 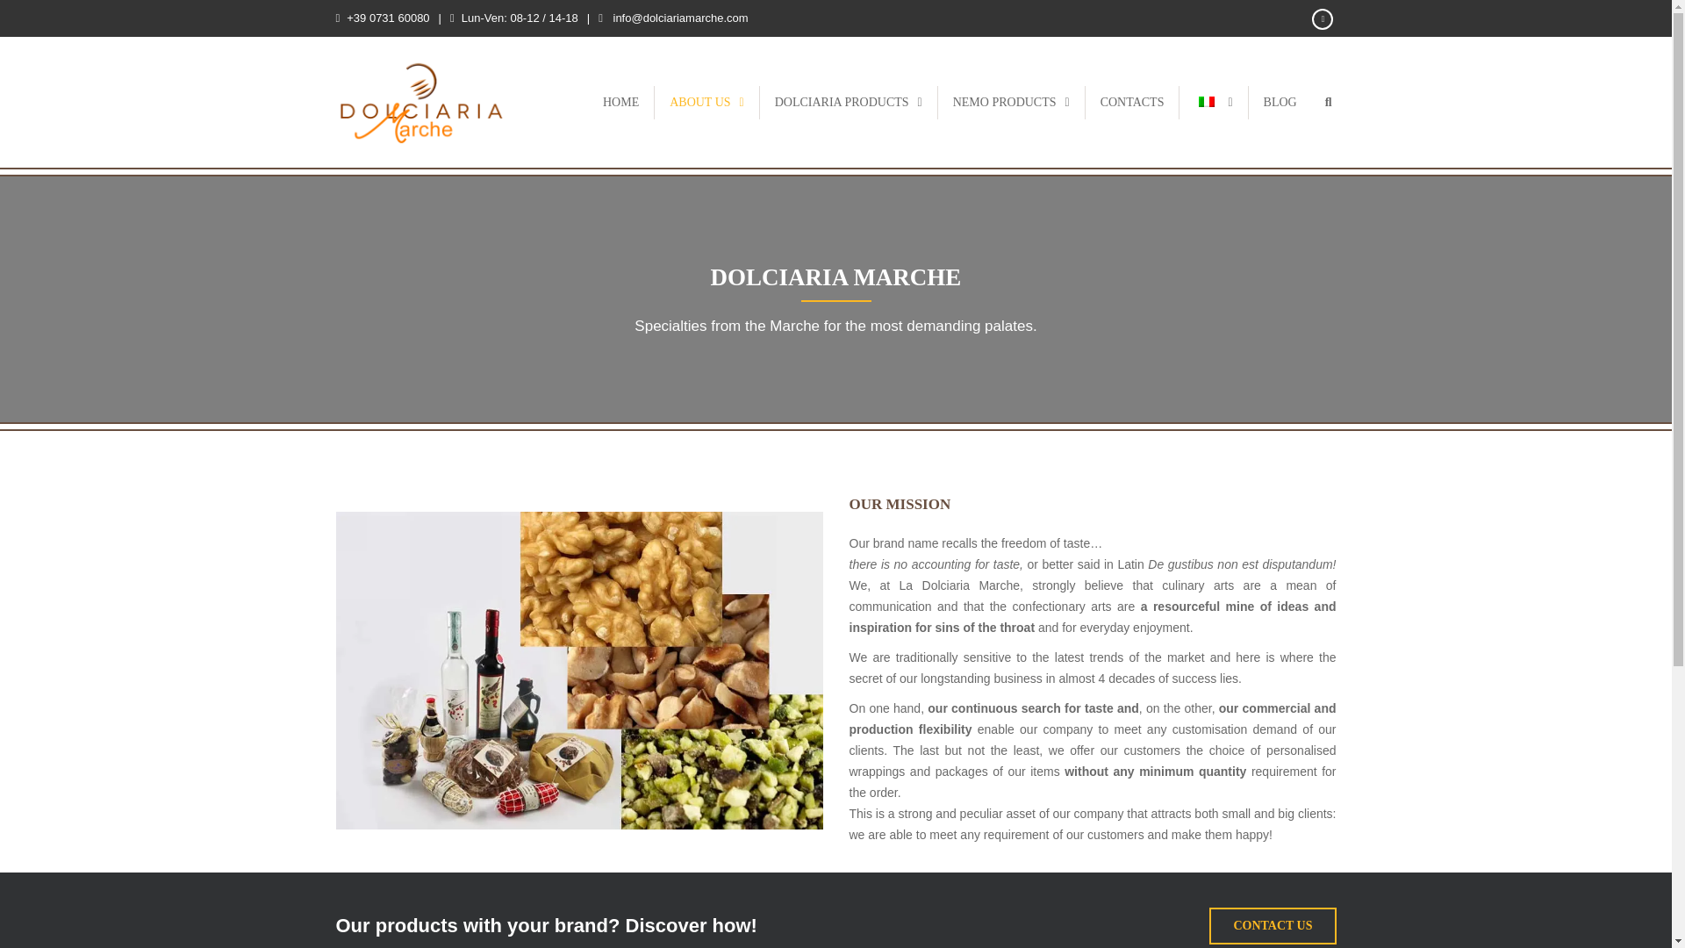 I want to click on Italian, so click(x=1206, y=102).